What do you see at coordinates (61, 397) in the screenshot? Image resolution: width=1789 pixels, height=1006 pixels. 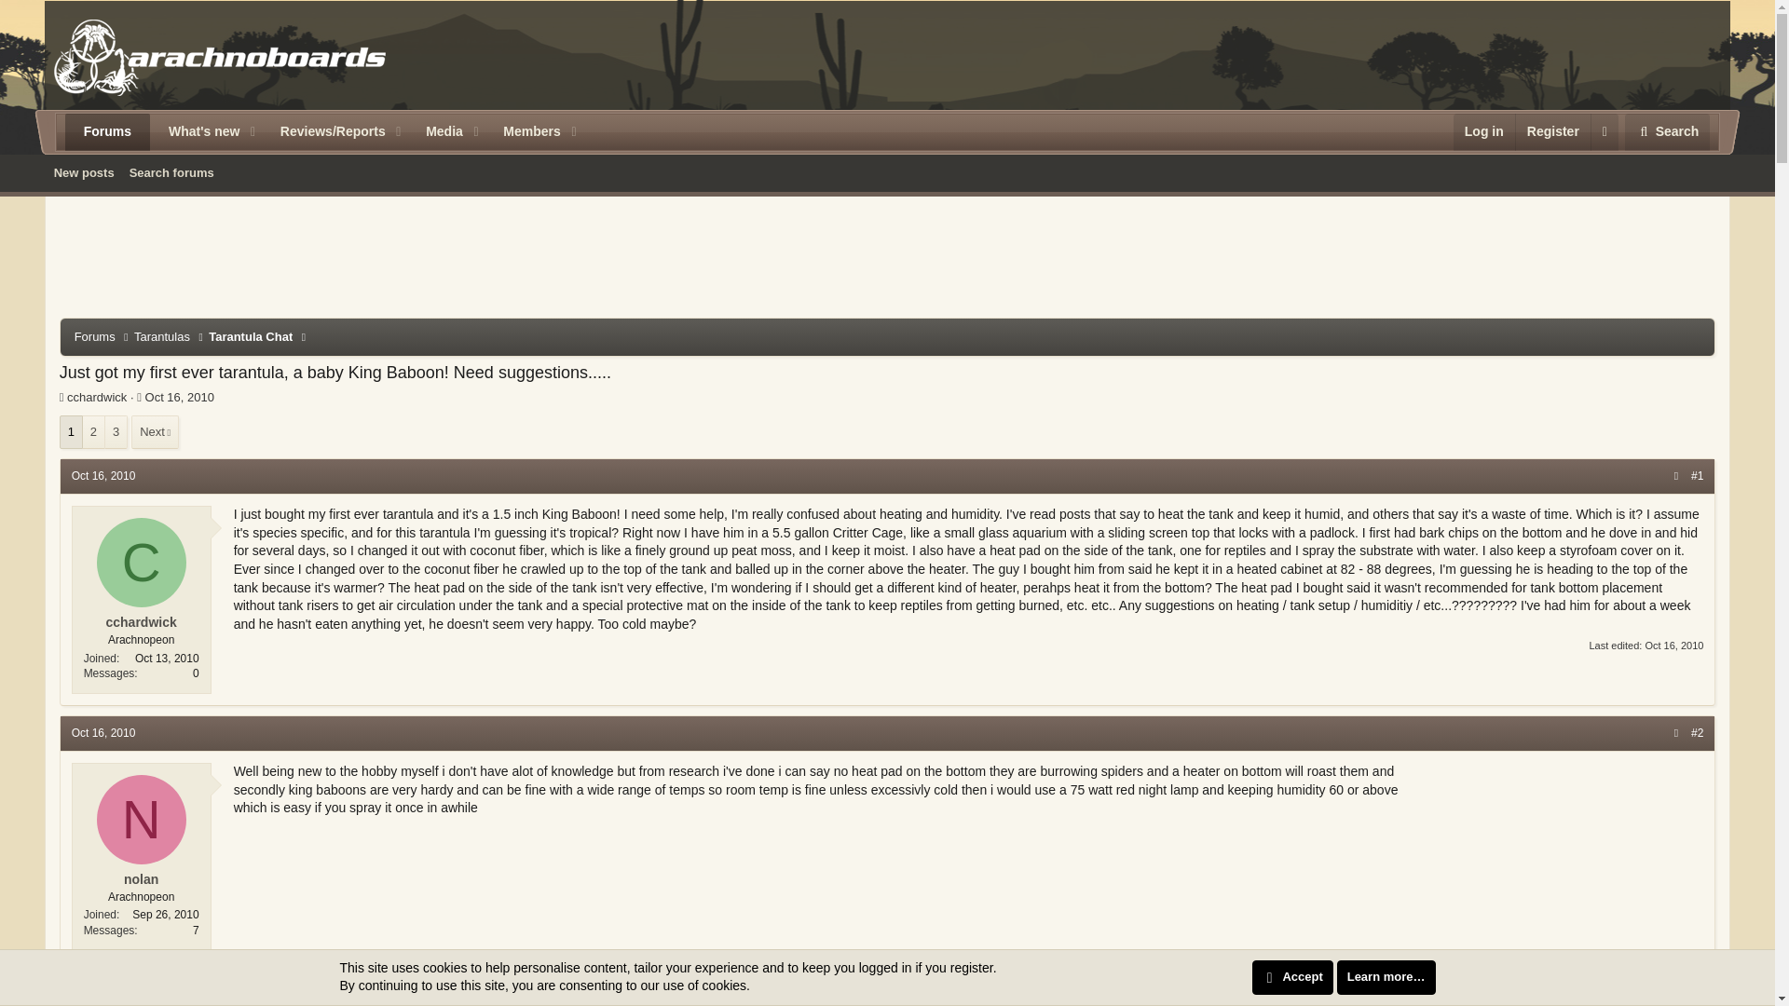 I see `Thread starter` at bounding box center [61, 397].